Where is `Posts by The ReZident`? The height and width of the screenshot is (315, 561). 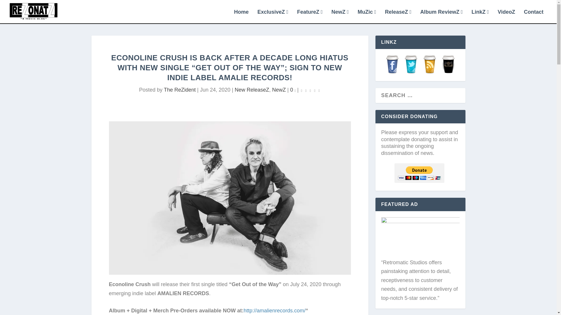 Posts by The ReZident is located at coordinates (180, 90).